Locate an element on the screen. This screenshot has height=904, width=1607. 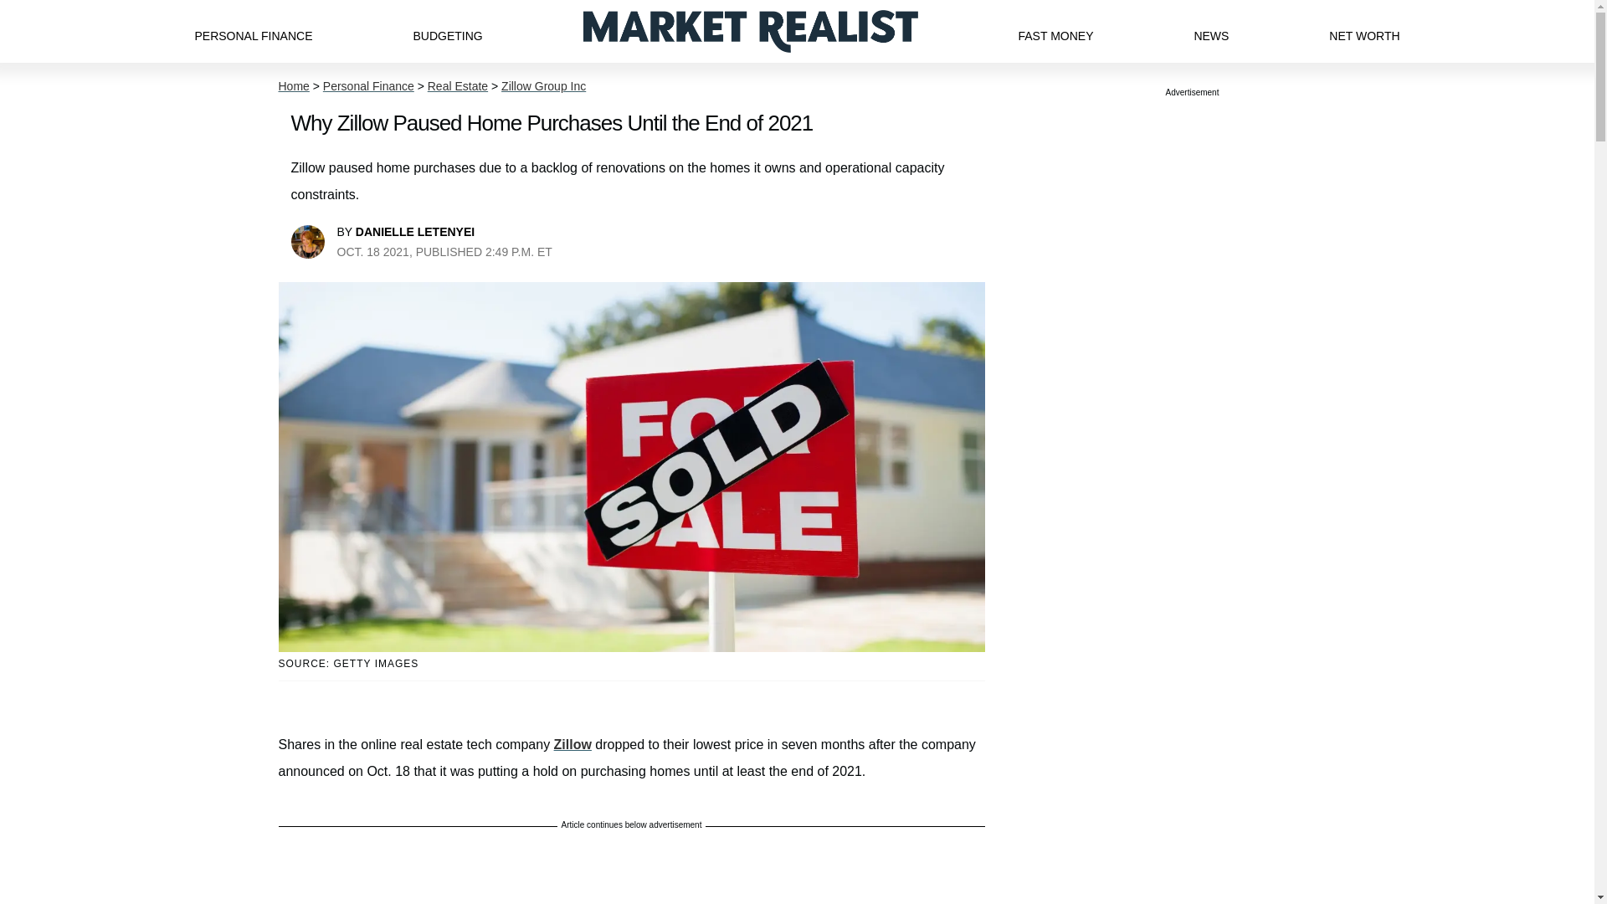
Real Estate is located at coordinates (457, 86).